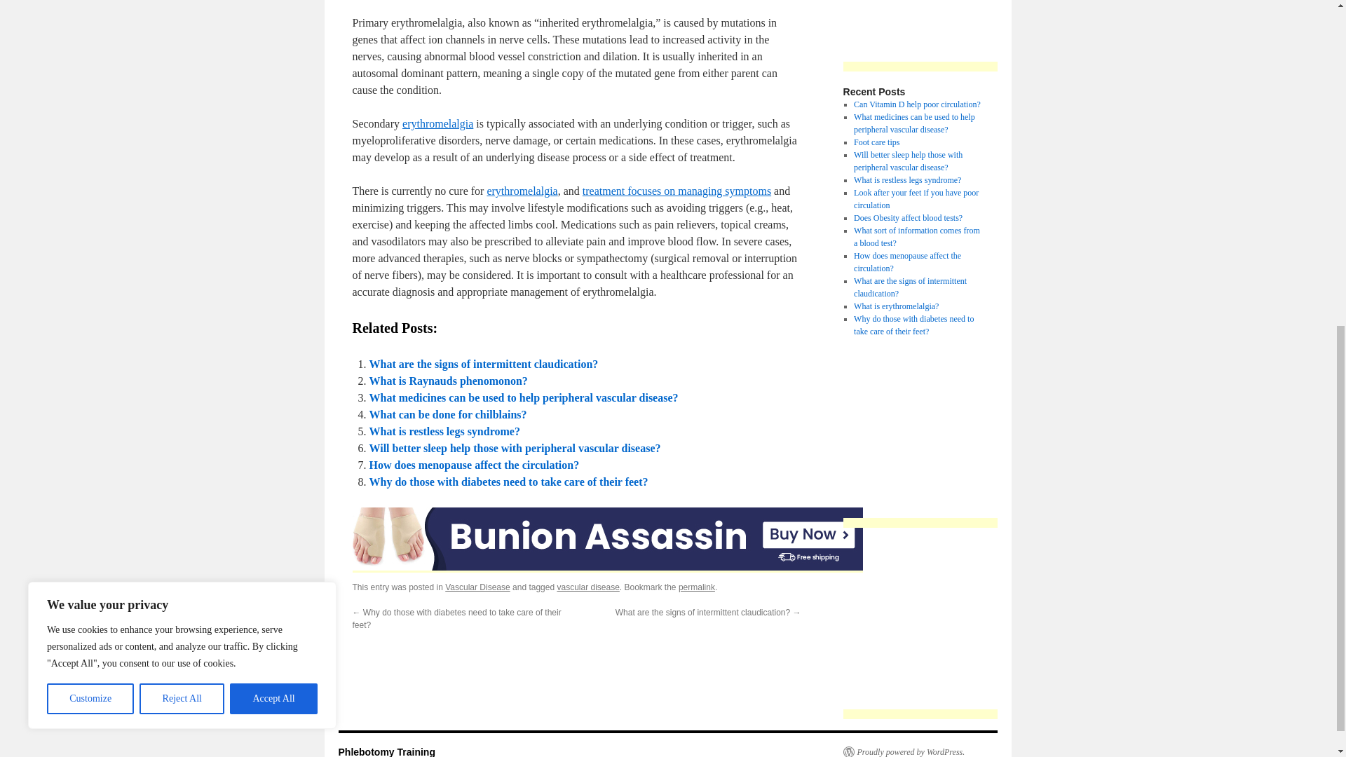  What do you see at coordinates (607, 538) in the screenshot?
I see `Bunion Assassin` at bounding box center [607, 538].